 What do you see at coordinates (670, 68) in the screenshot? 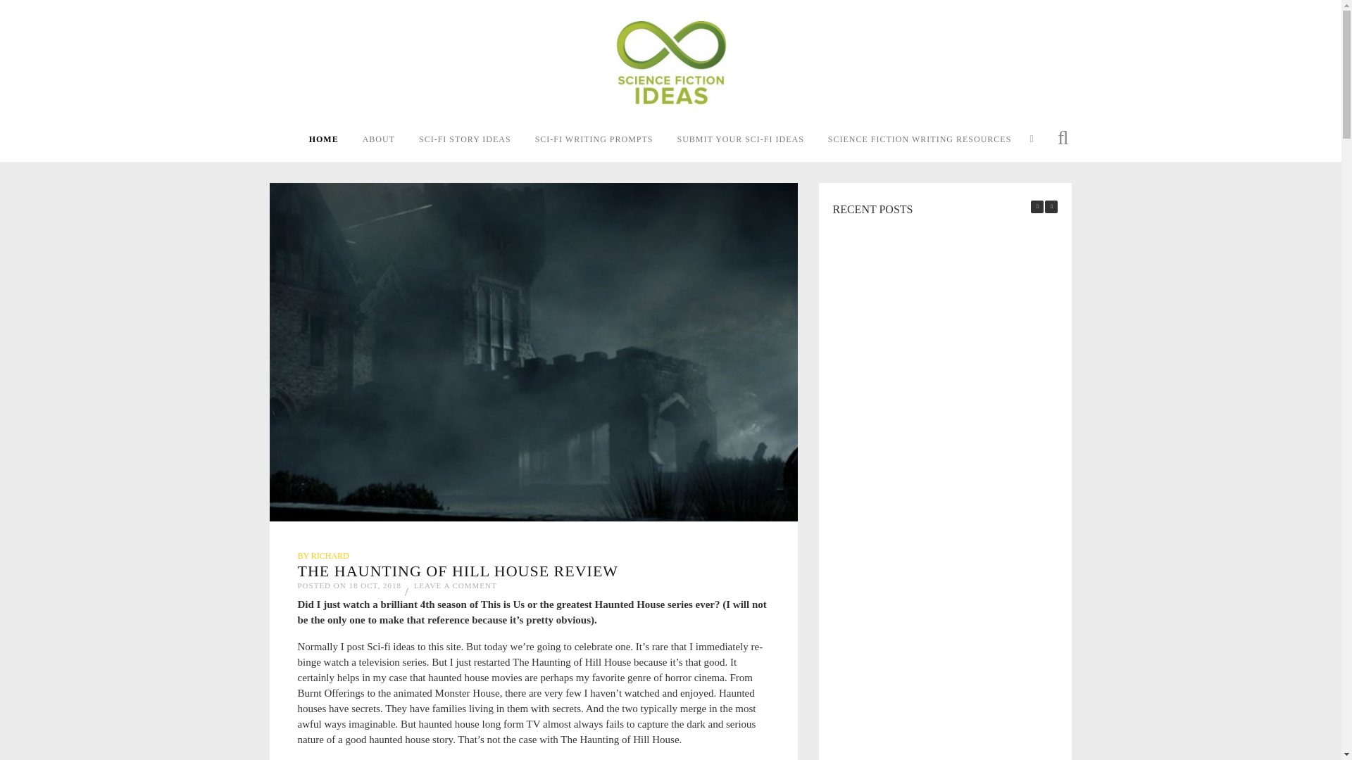
I see `logo` at bounding box center [670, 68].